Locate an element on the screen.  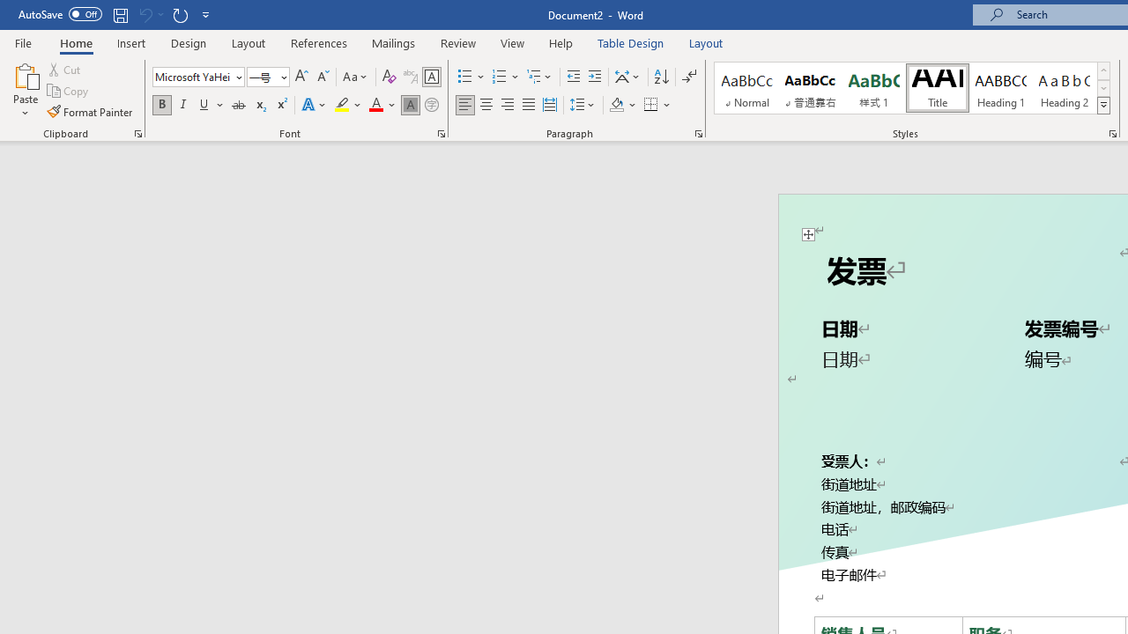
Mailings is located at coordinates (394, 42).